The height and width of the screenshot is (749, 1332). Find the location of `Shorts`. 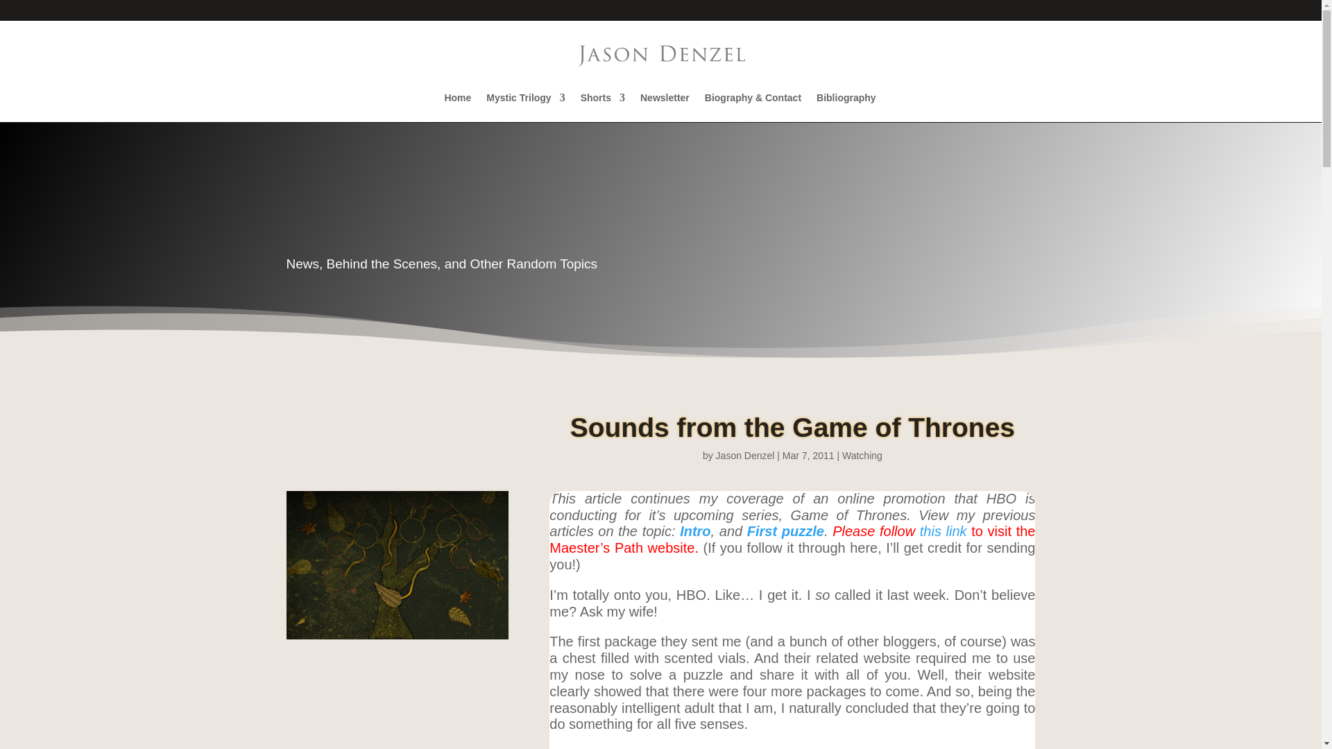

Shorts is located at coordinates (602, 107).